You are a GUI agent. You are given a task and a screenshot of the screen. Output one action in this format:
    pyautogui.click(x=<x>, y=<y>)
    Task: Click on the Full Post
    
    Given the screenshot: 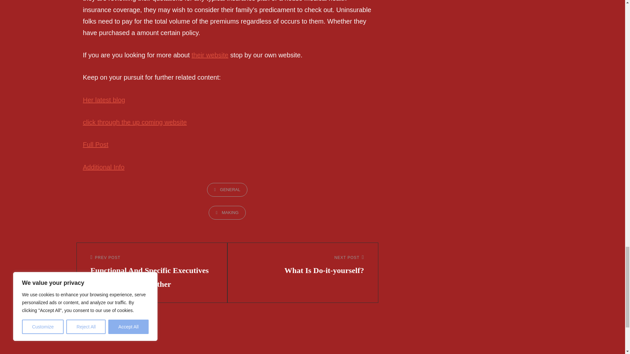 What is the action you would take?
    pyautogui.click(x=104, y=100)
    